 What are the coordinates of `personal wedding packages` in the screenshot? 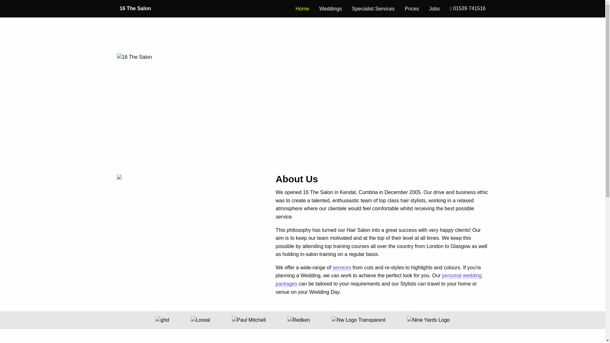 It's located at (379, 280).